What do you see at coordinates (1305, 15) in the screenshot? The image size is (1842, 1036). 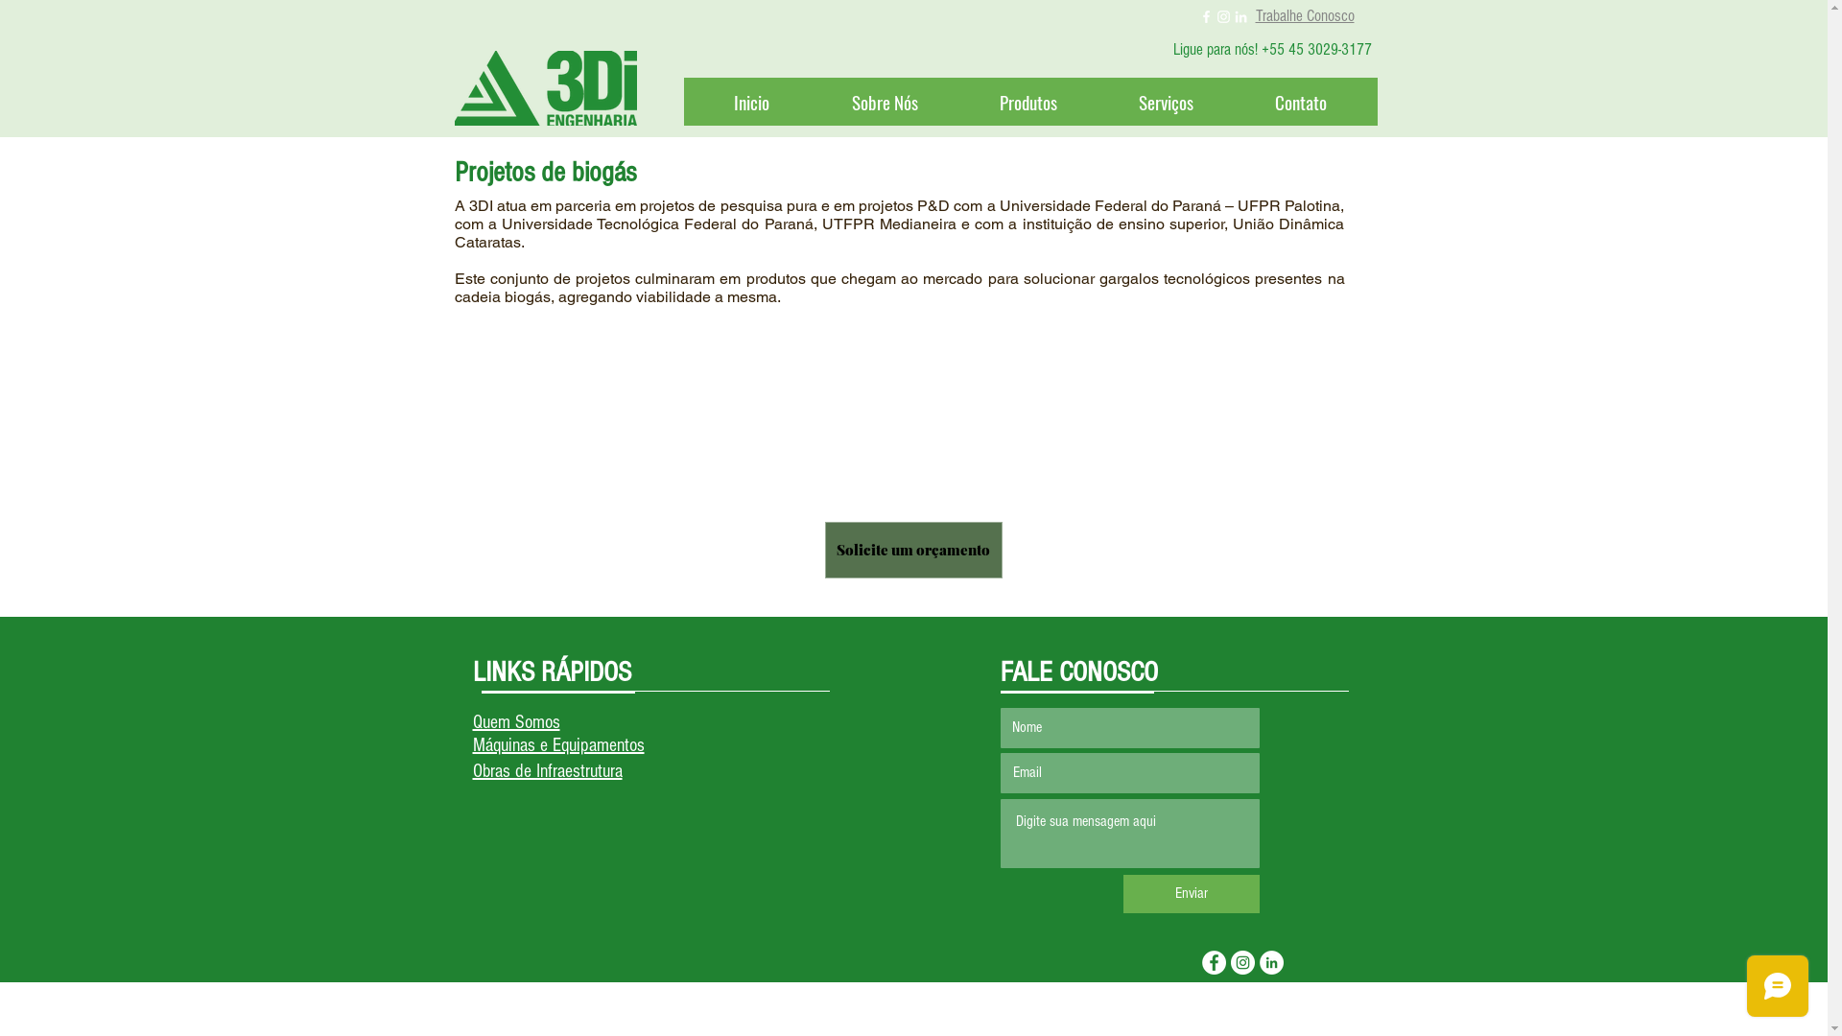 I see `Trabalhe Conosco` at bounding box center [1305, 15].